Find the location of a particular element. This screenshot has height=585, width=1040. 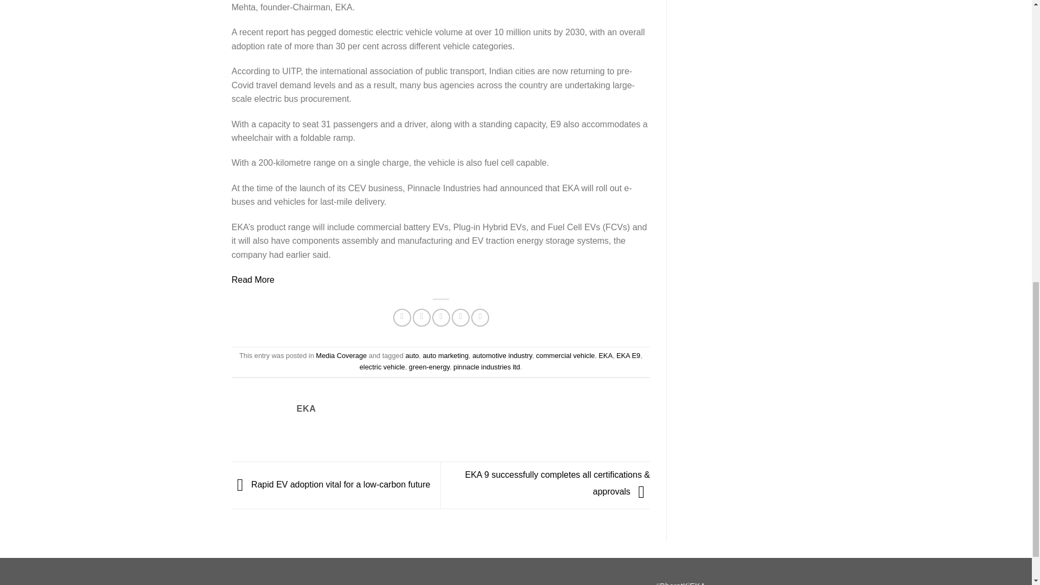

Share on Twitter is located at coordinates (421, 317).